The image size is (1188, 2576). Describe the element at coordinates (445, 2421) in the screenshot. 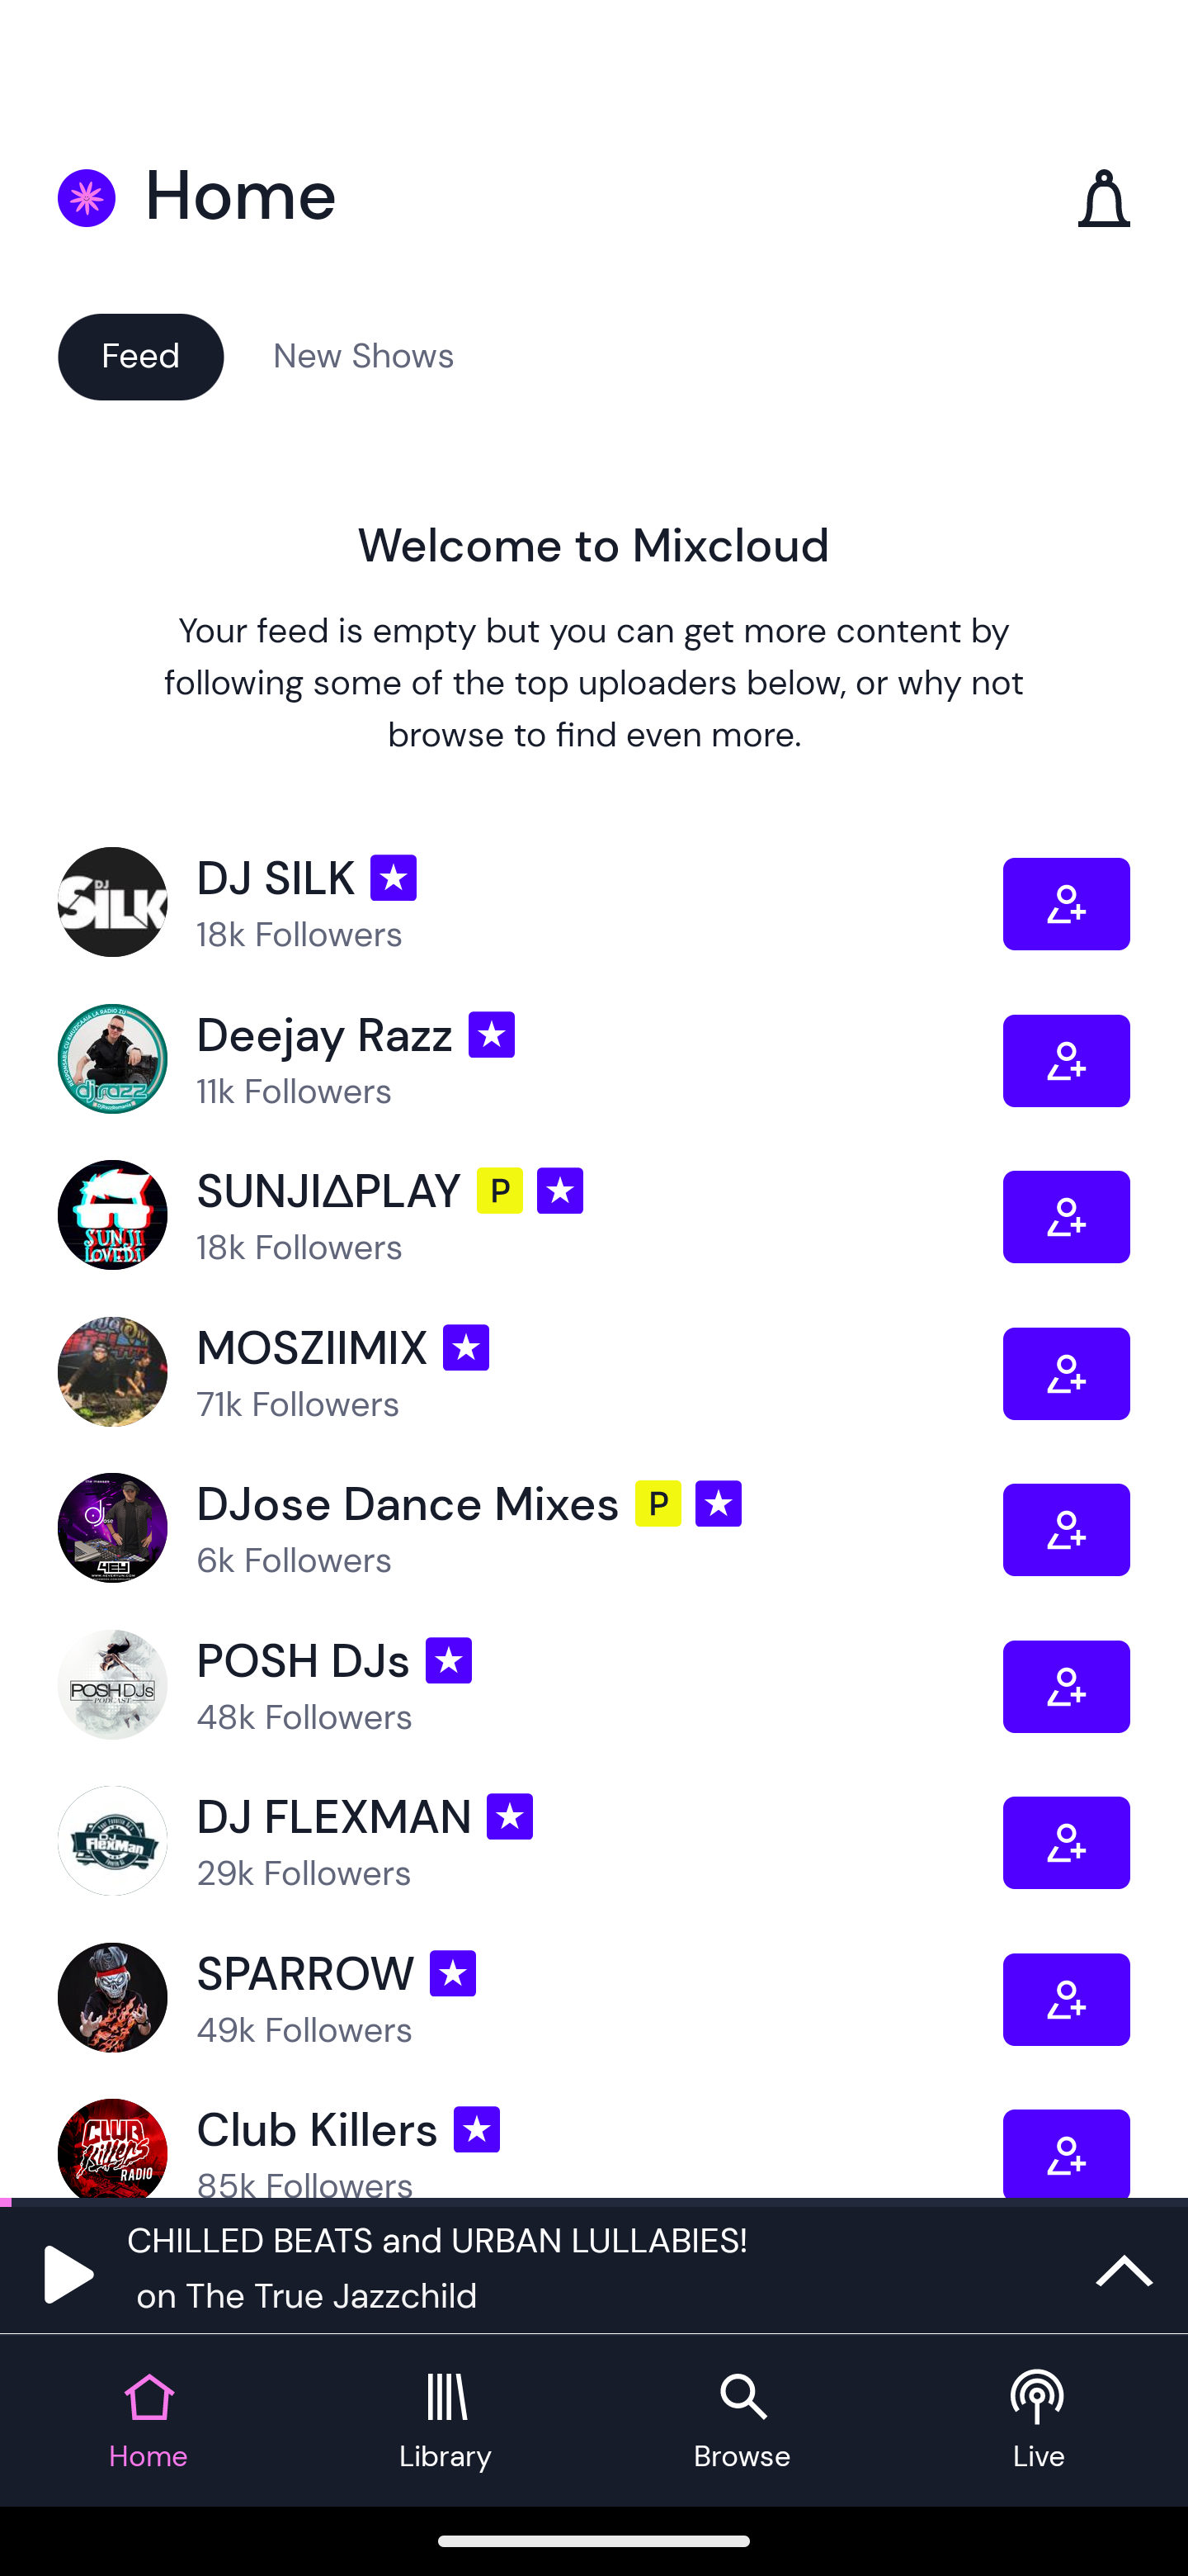

I see `Library tab Library` at that location.